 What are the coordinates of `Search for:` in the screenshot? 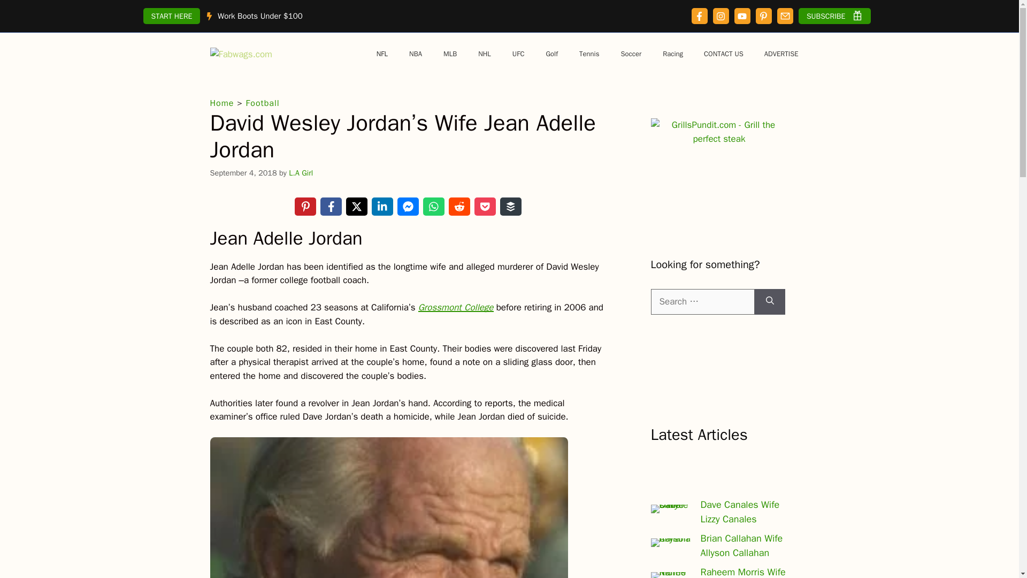 It's located at (702, 302).